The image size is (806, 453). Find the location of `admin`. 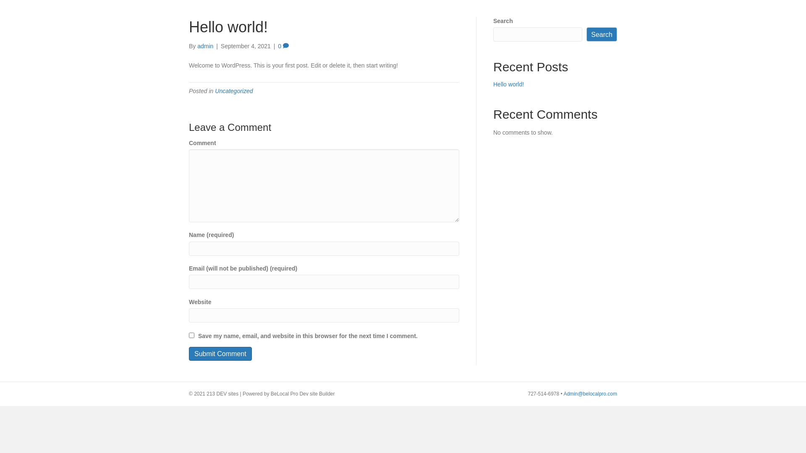

admin is located at coordinates (205, 46).